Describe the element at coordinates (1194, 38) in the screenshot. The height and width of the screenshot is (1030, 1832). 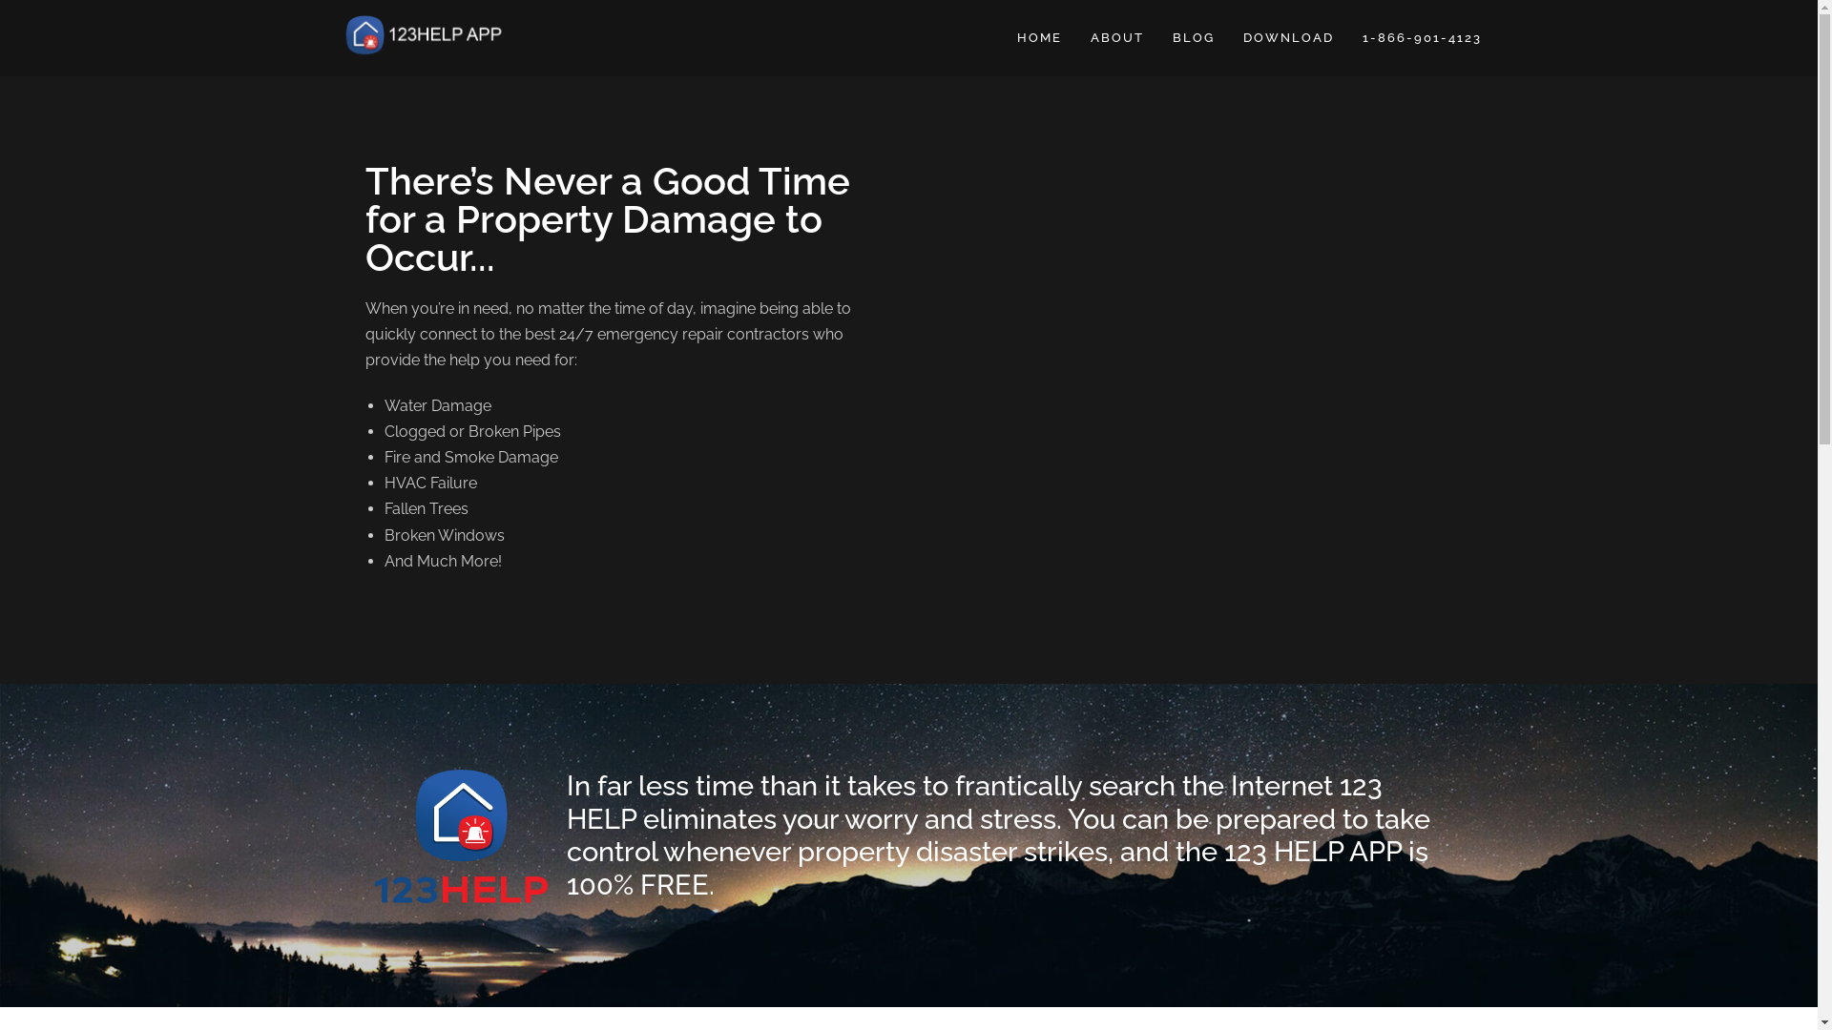
I see `BLOG` at that location.